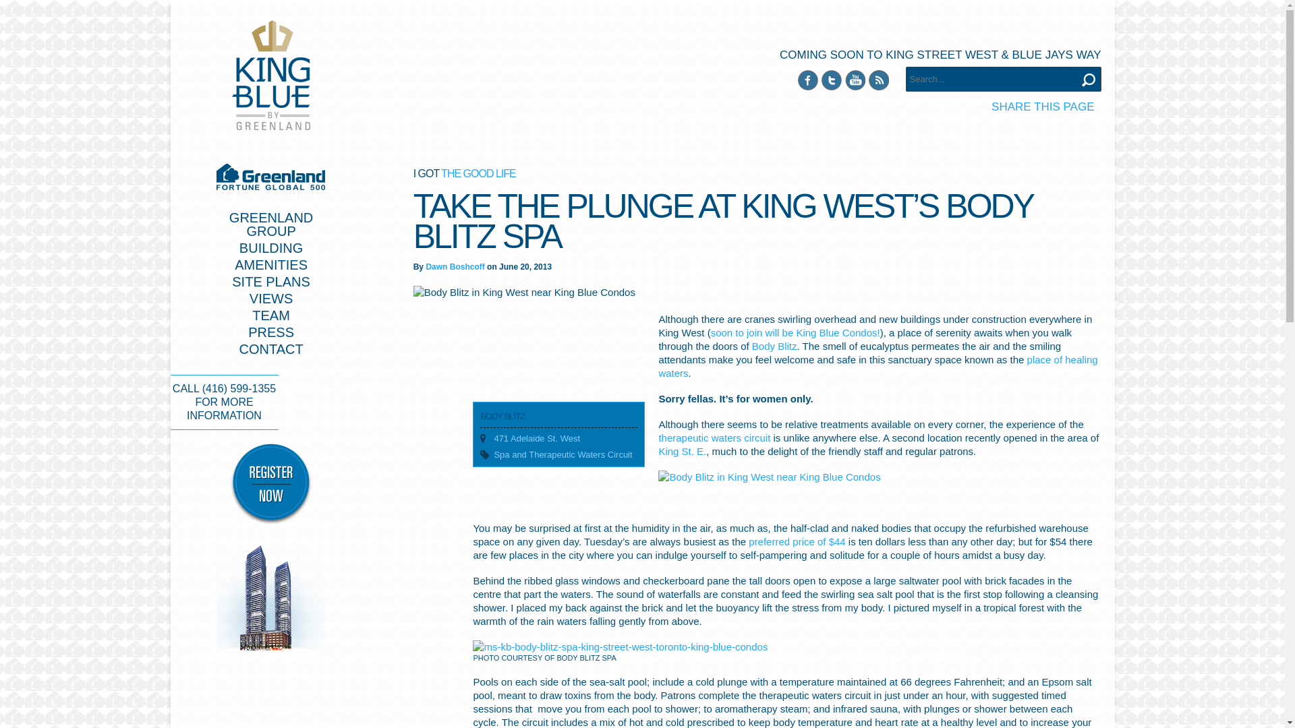 The width and height of the screenshot is (1295, 728). Describe the element at coordinates (831, 80) in the screenshot. I see `Dawn Boshcoff` at that location.